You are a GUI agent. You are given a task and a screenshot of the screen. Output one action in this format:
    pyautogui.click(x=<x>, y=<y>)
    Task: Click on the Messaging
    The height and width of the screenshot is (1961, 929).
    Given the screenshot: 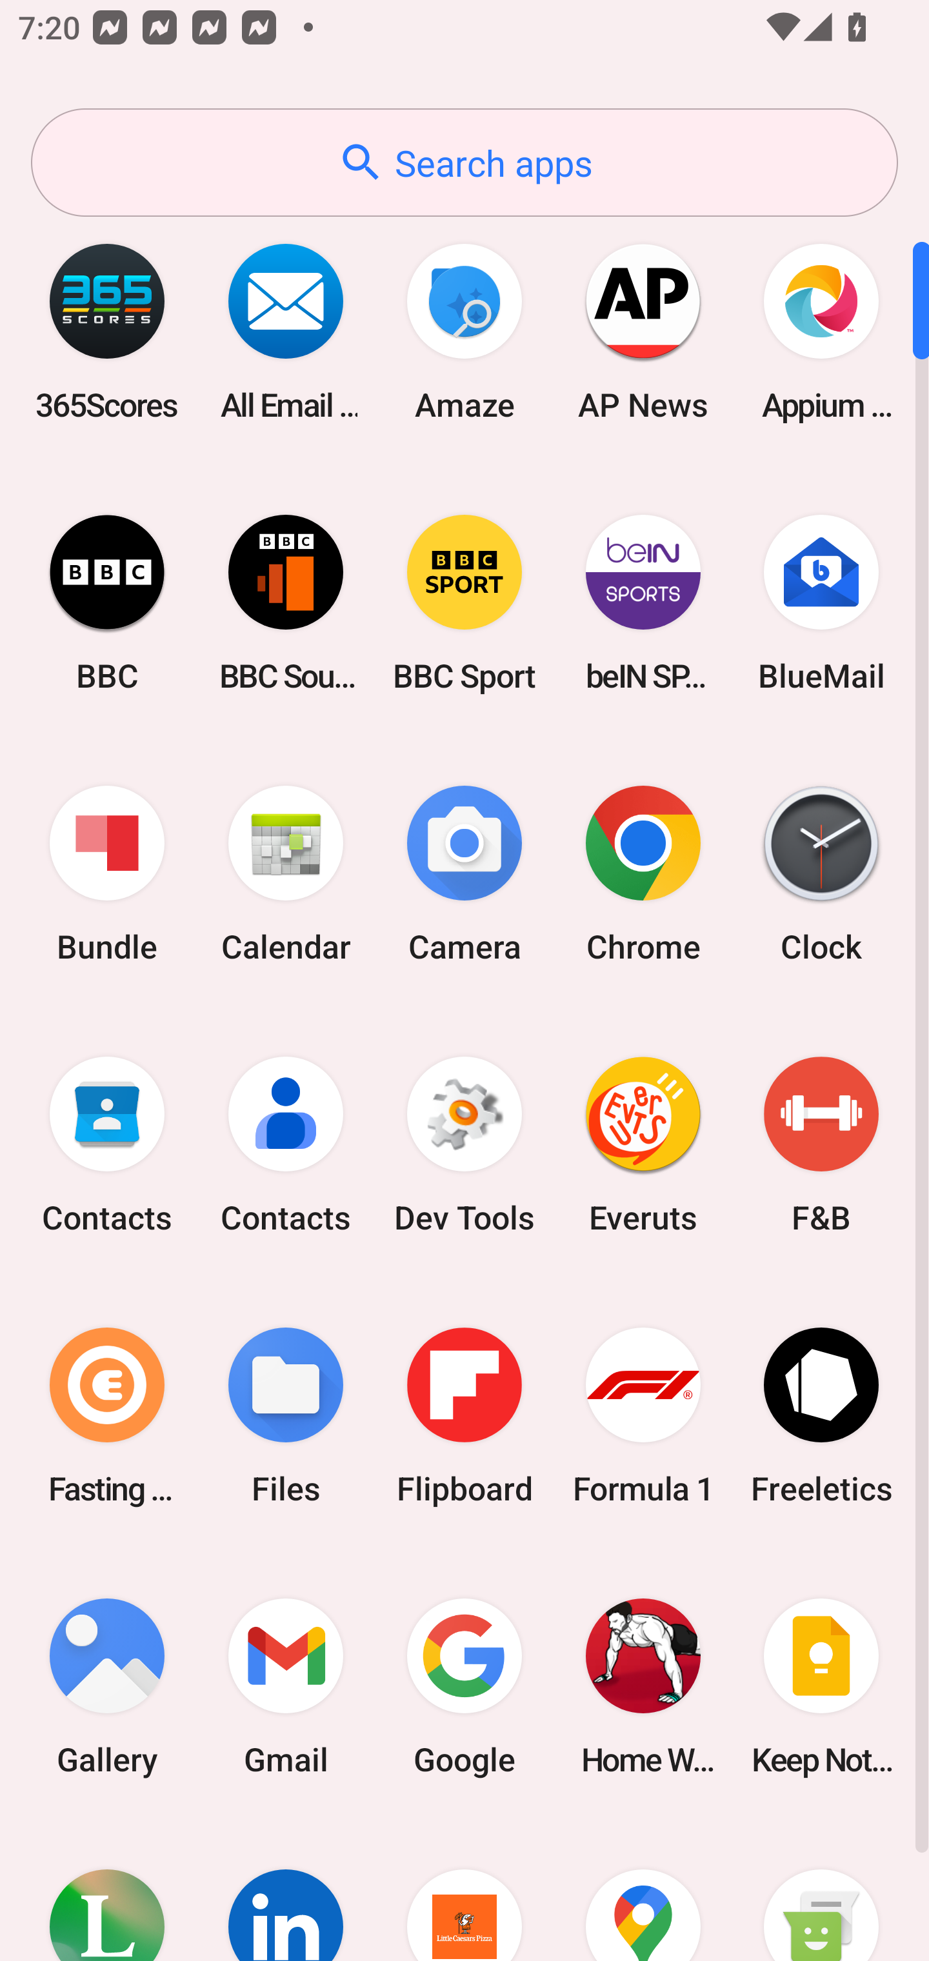 What is the action you would take?
    pyautogui.click(x=821, y=1891)
    